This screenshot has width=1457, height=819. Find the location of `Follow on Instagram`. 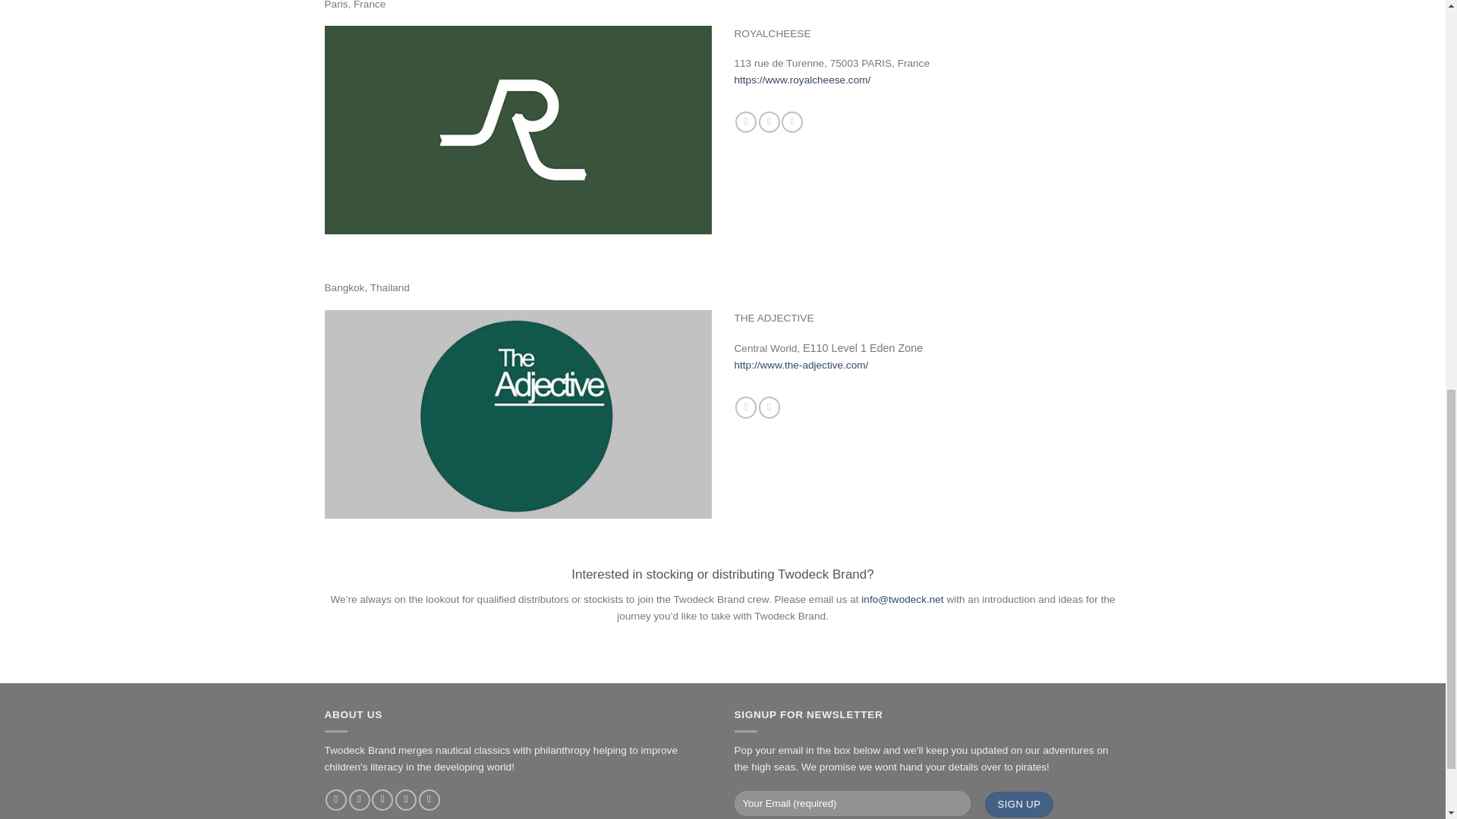

Follow on Instagram is located at coordinates (360, 801).